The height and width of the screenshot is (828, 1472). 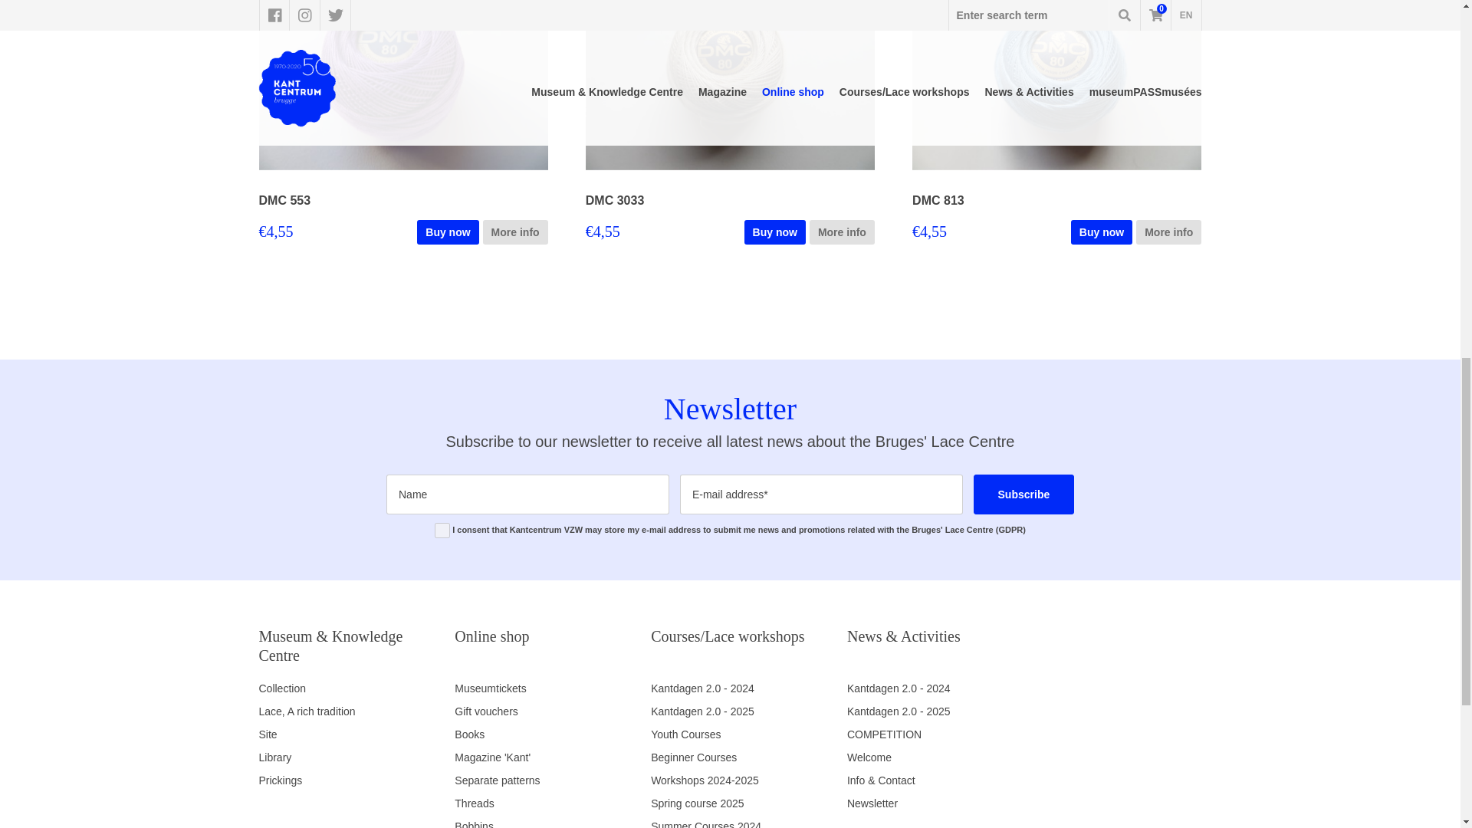 What do you see at coordinates (1024, 494) in the screenshot?
I see `Subscribe` at bounding box center [1024, 494].